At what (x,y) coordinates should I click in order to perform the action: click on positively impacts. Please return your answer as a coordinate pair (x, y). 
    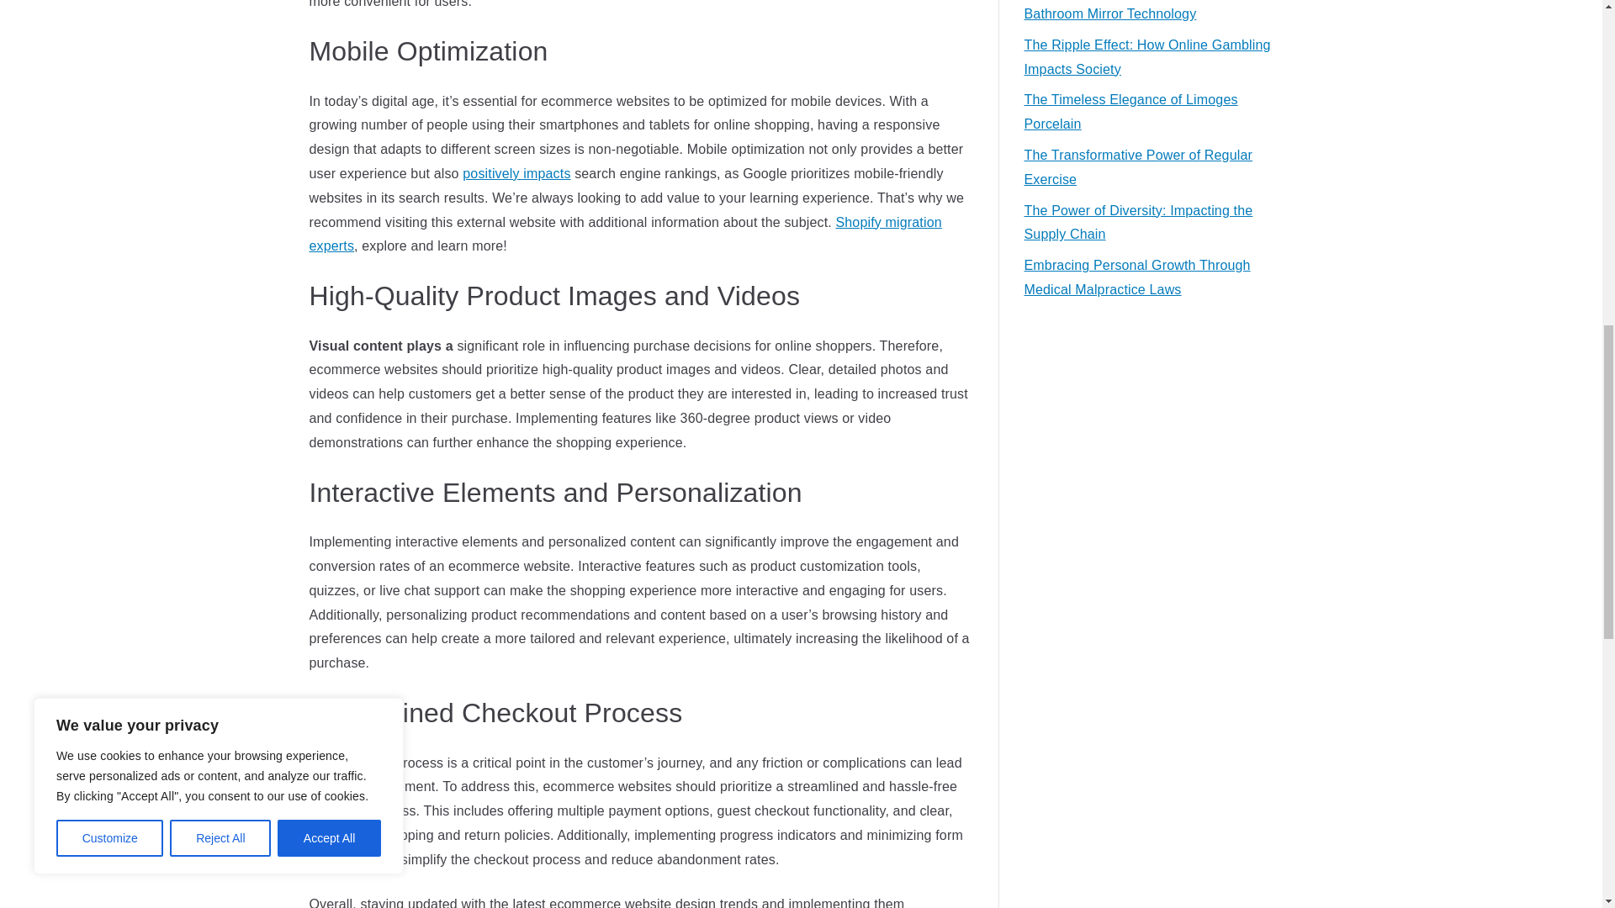
    Looking at the image, I should click on (516, 173).